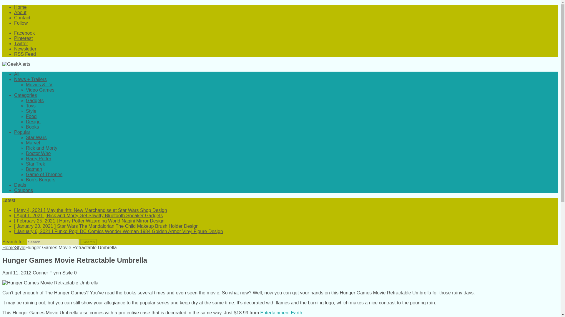  Describe the element at coordinates (33, 143) in the screenshot. I see `Marvel` at that location.